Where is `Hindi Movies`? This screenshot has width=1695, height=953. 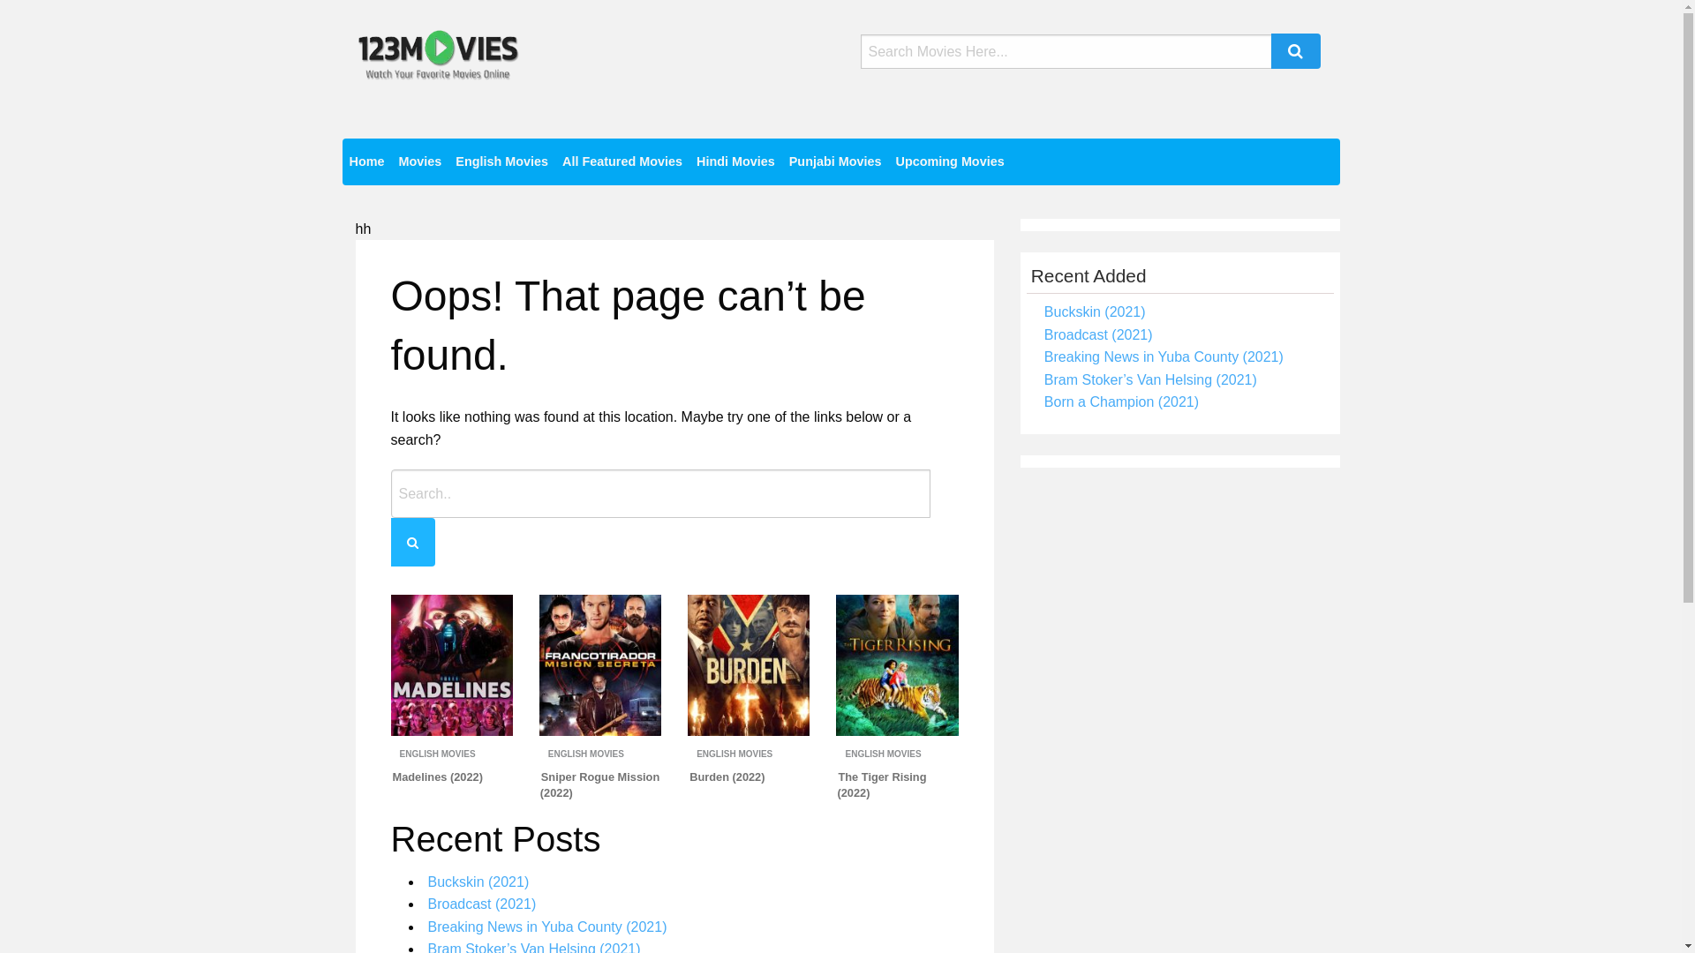
Hindi Movies is located at coordinates (736, 162).